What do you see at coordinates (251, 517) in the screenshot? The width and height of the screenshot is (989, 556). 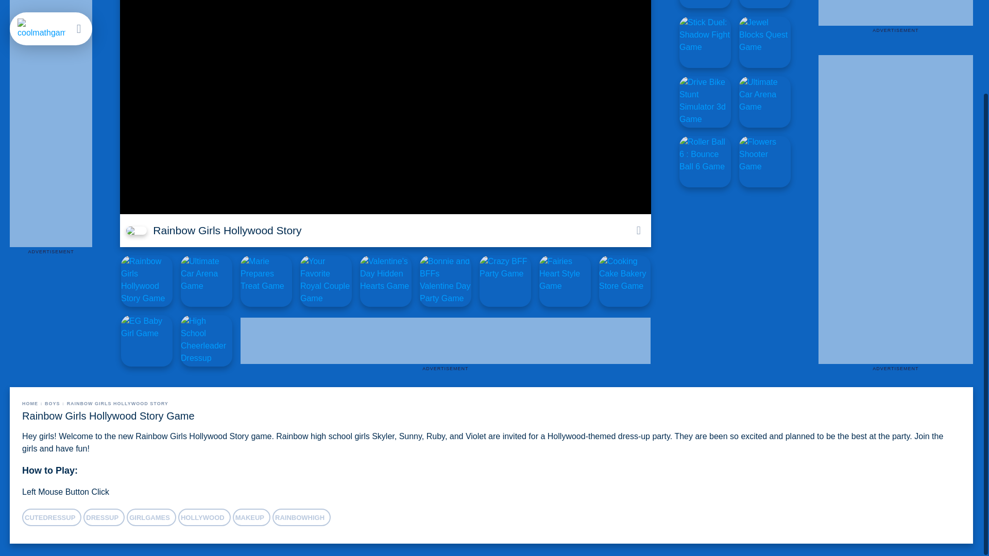 I see `makeup` at bounding box center [251, 517].